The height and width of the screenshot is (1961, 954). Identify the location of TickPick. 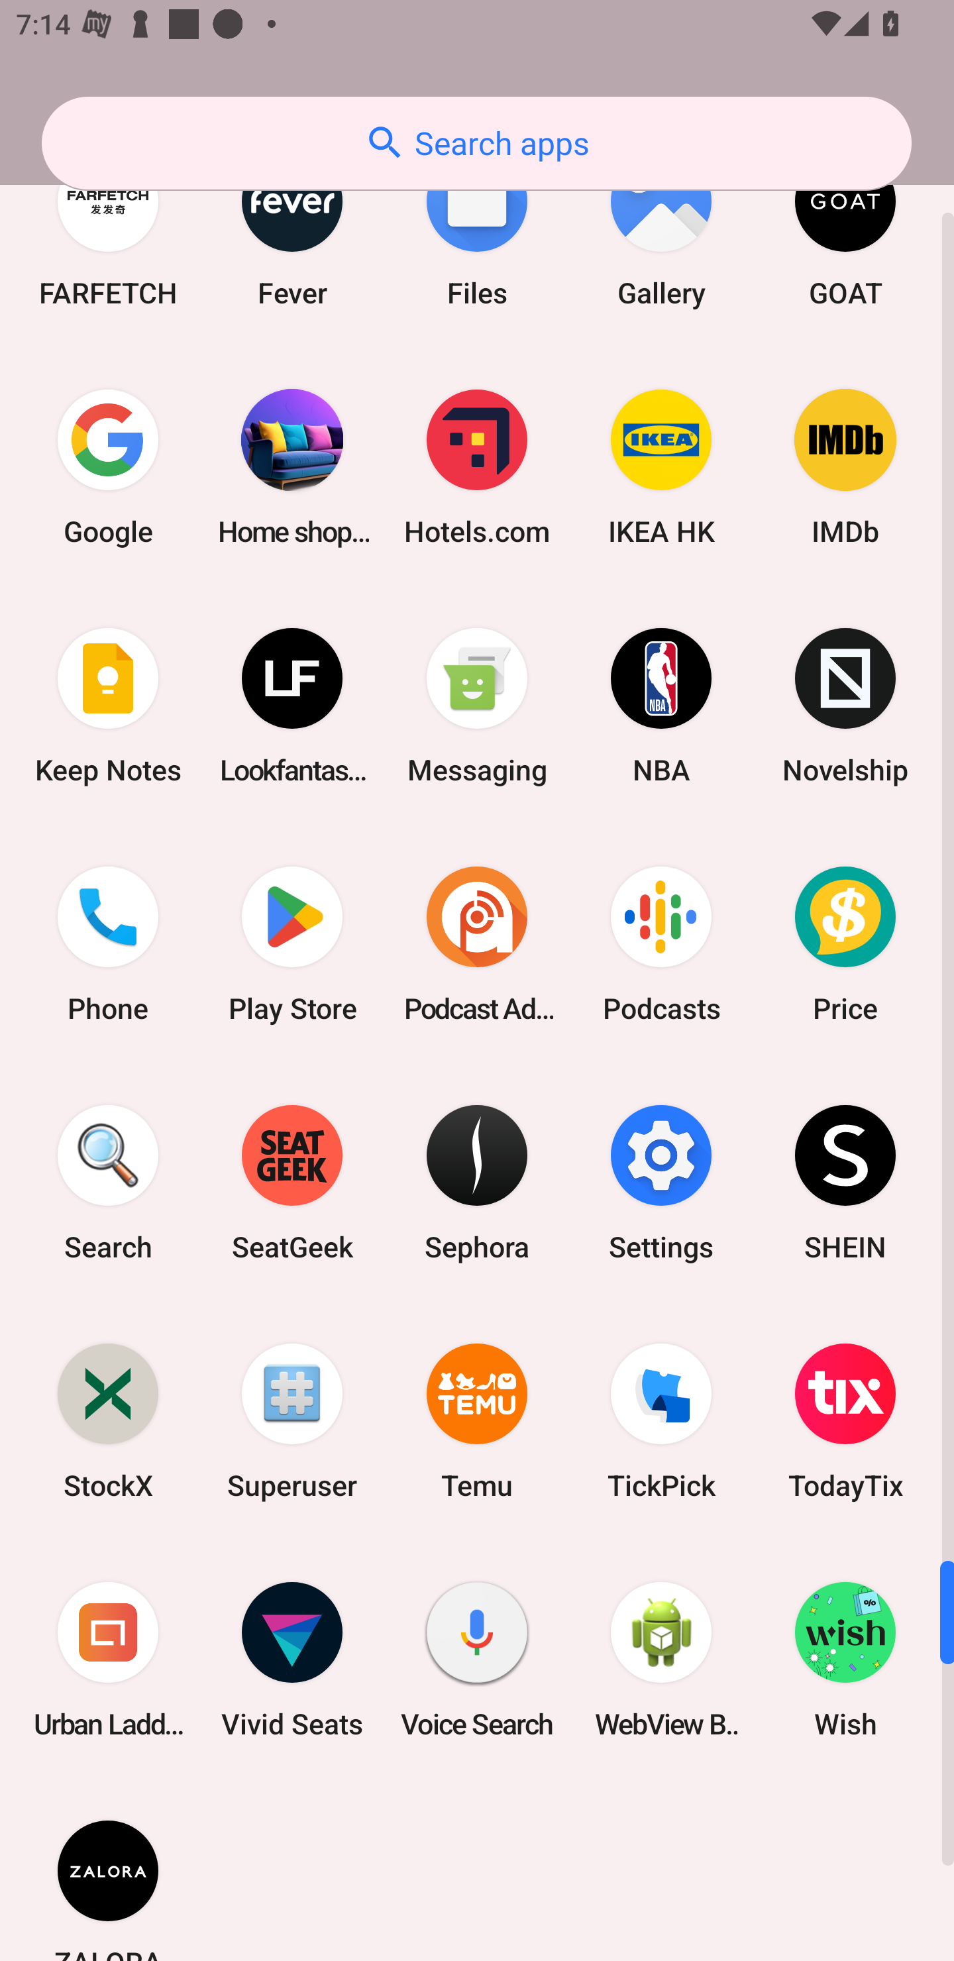
(661, 1420).